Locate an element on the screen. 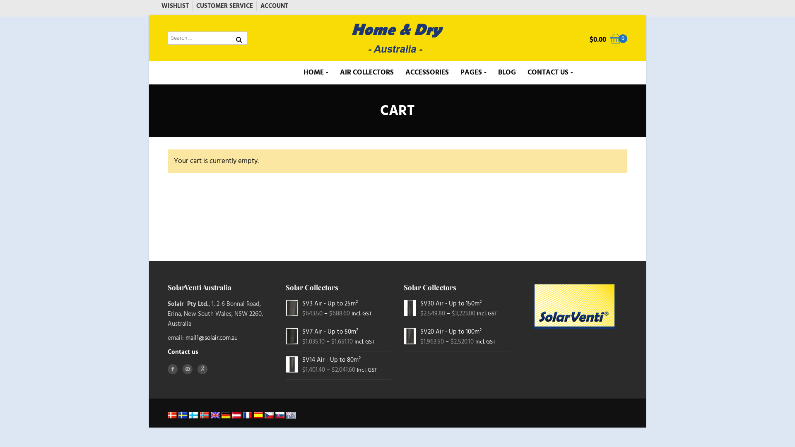 The width and height of the screenshot is (795, 447). HOME is located at coordinates (316, 73).